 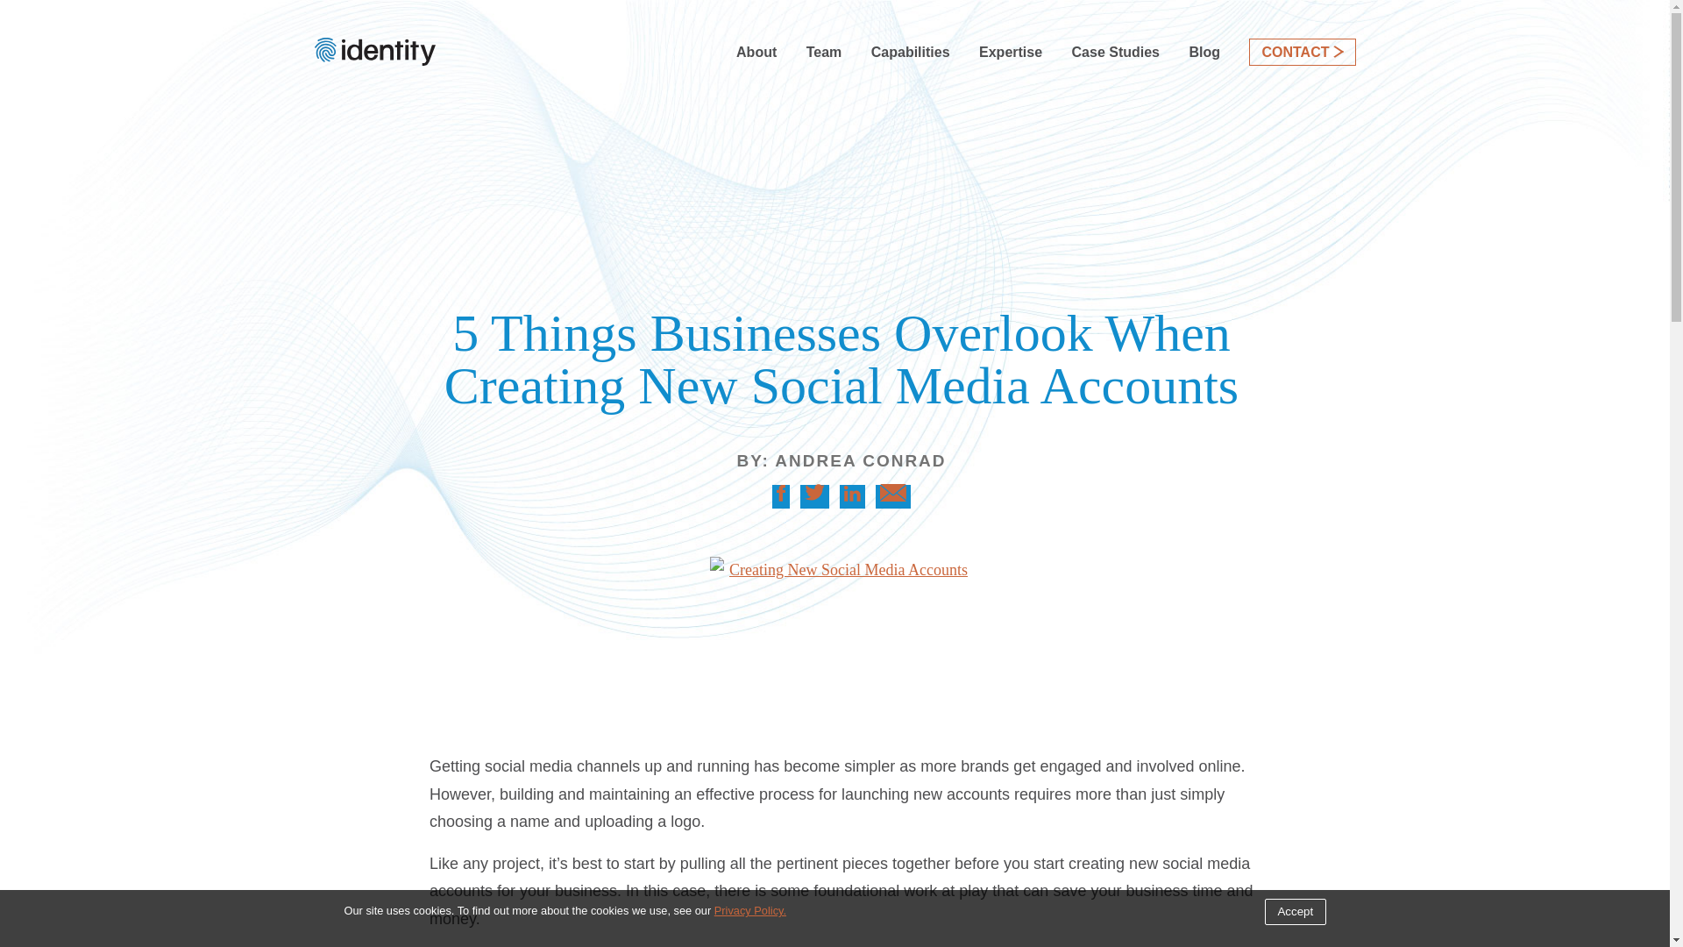 I want to click on About, so click(x=756, y=52).